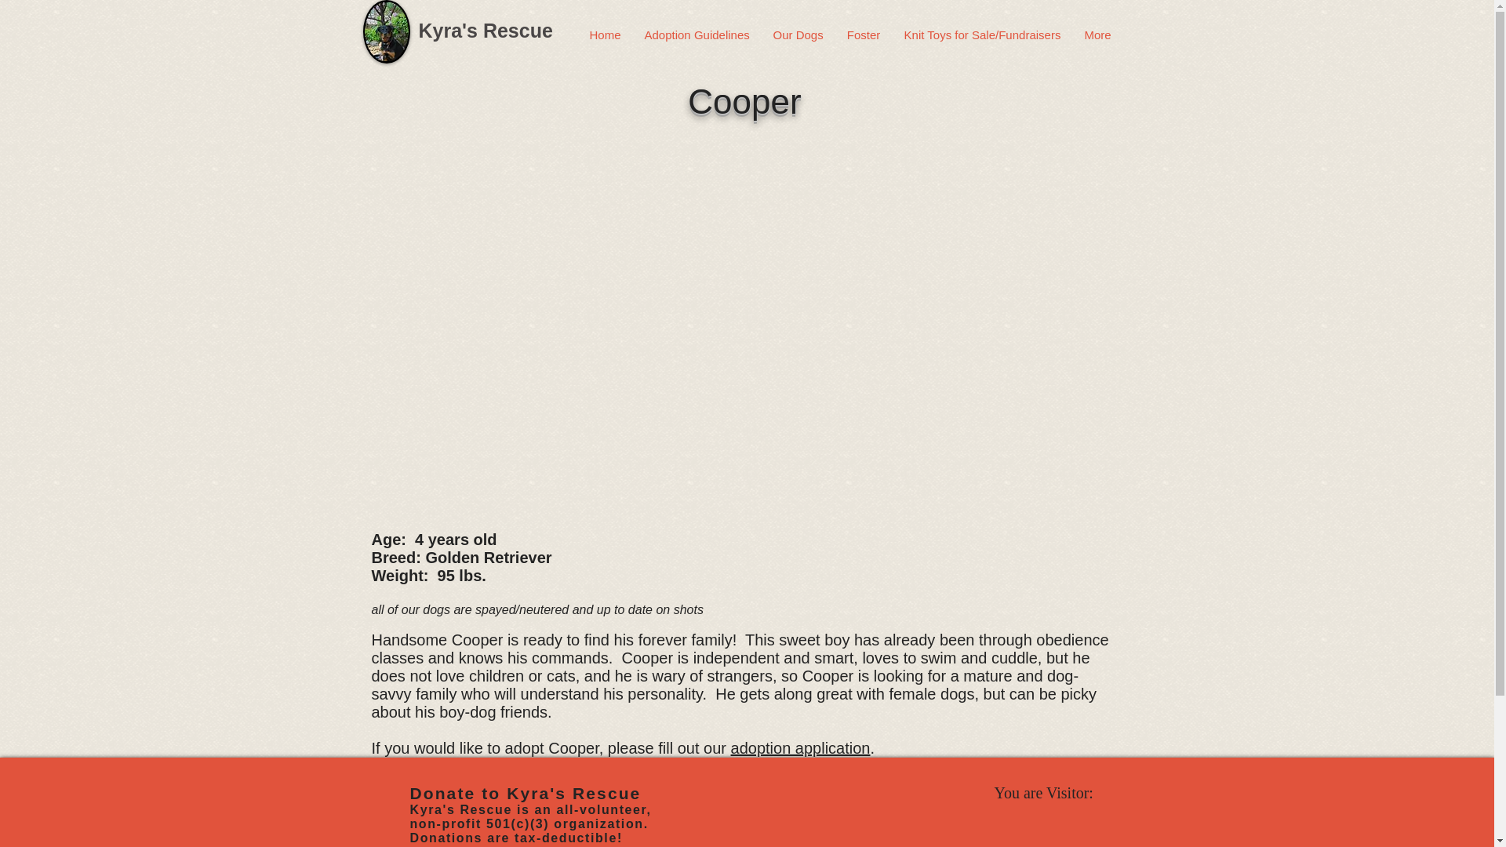  What do you see at coordinates (485, 30) in the screenshot?
I see `Kyra's Rescue` at bounding box center [485, 30].